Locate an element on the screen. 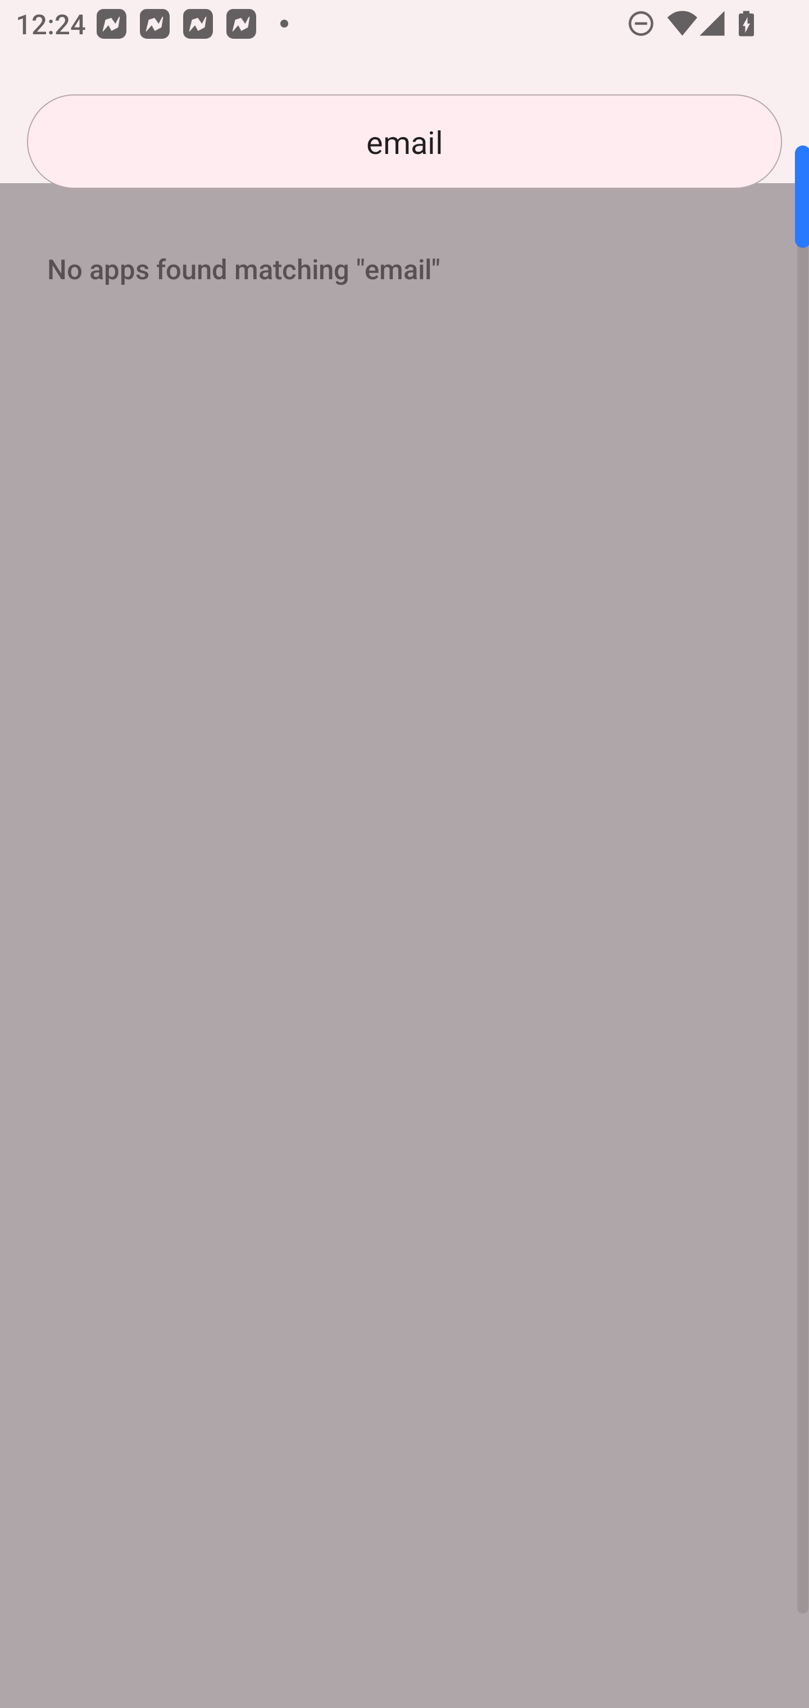 The width and height of the screenshot is (809, 1708). email is located at coordinates (404, 142).